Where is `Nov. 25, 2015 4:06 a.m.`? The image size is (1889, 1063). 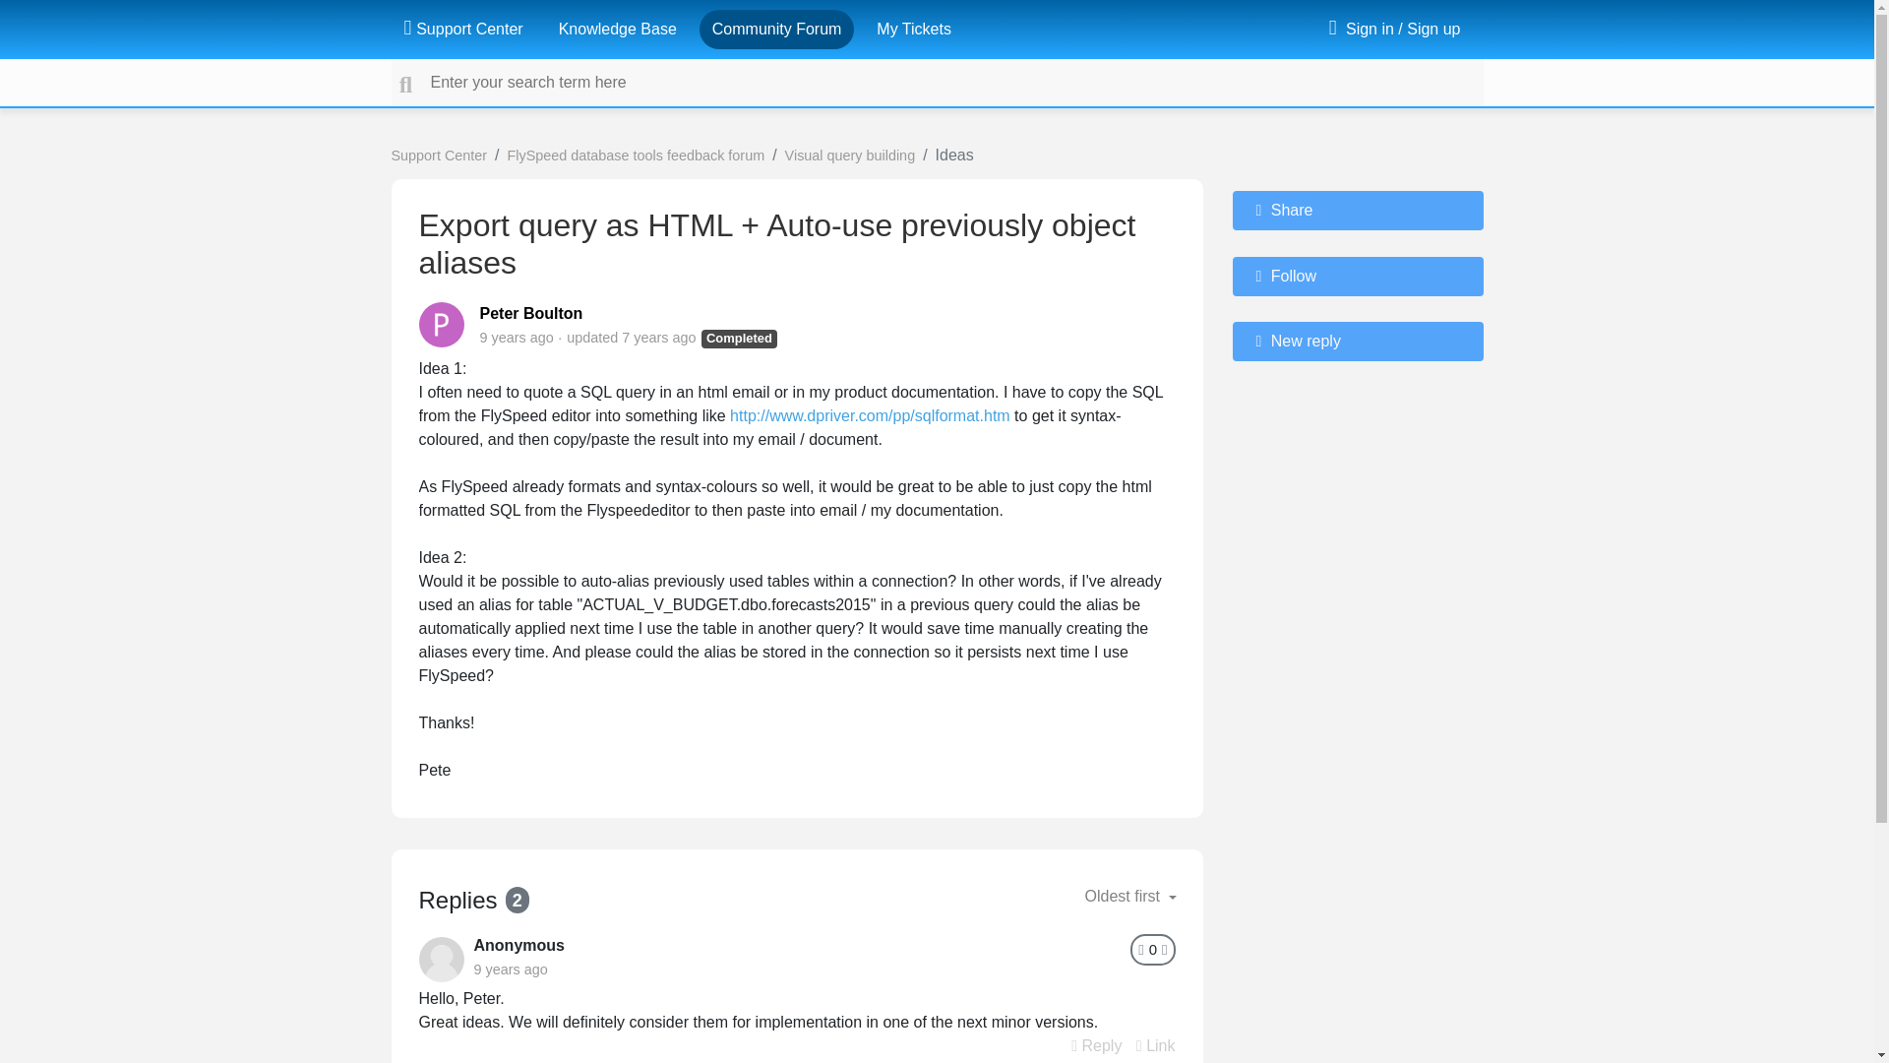
Nov. 25, 2015 4:06 a.m. is located at coordinates (516, 337).